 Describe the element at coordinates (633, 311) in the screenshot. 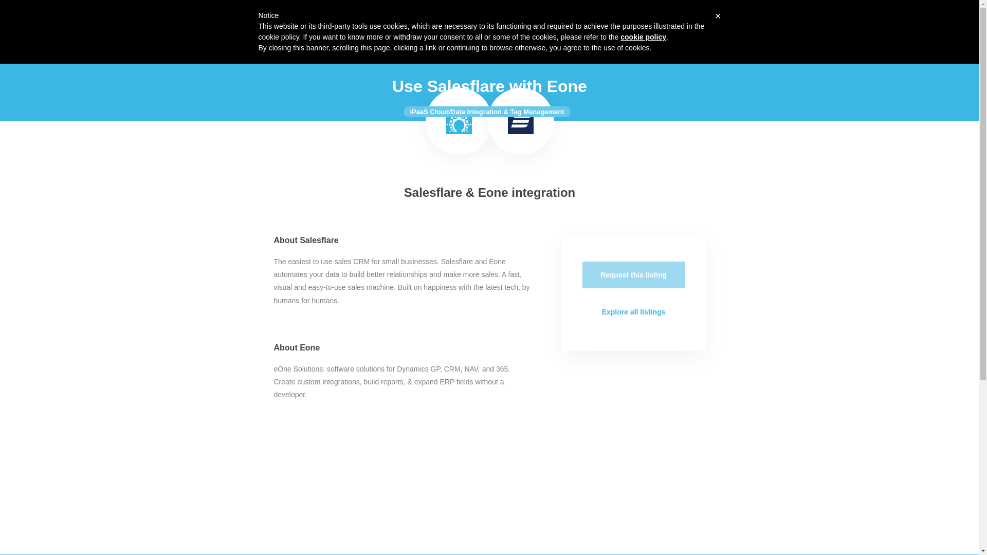

I see `Explore all listings` at that location.